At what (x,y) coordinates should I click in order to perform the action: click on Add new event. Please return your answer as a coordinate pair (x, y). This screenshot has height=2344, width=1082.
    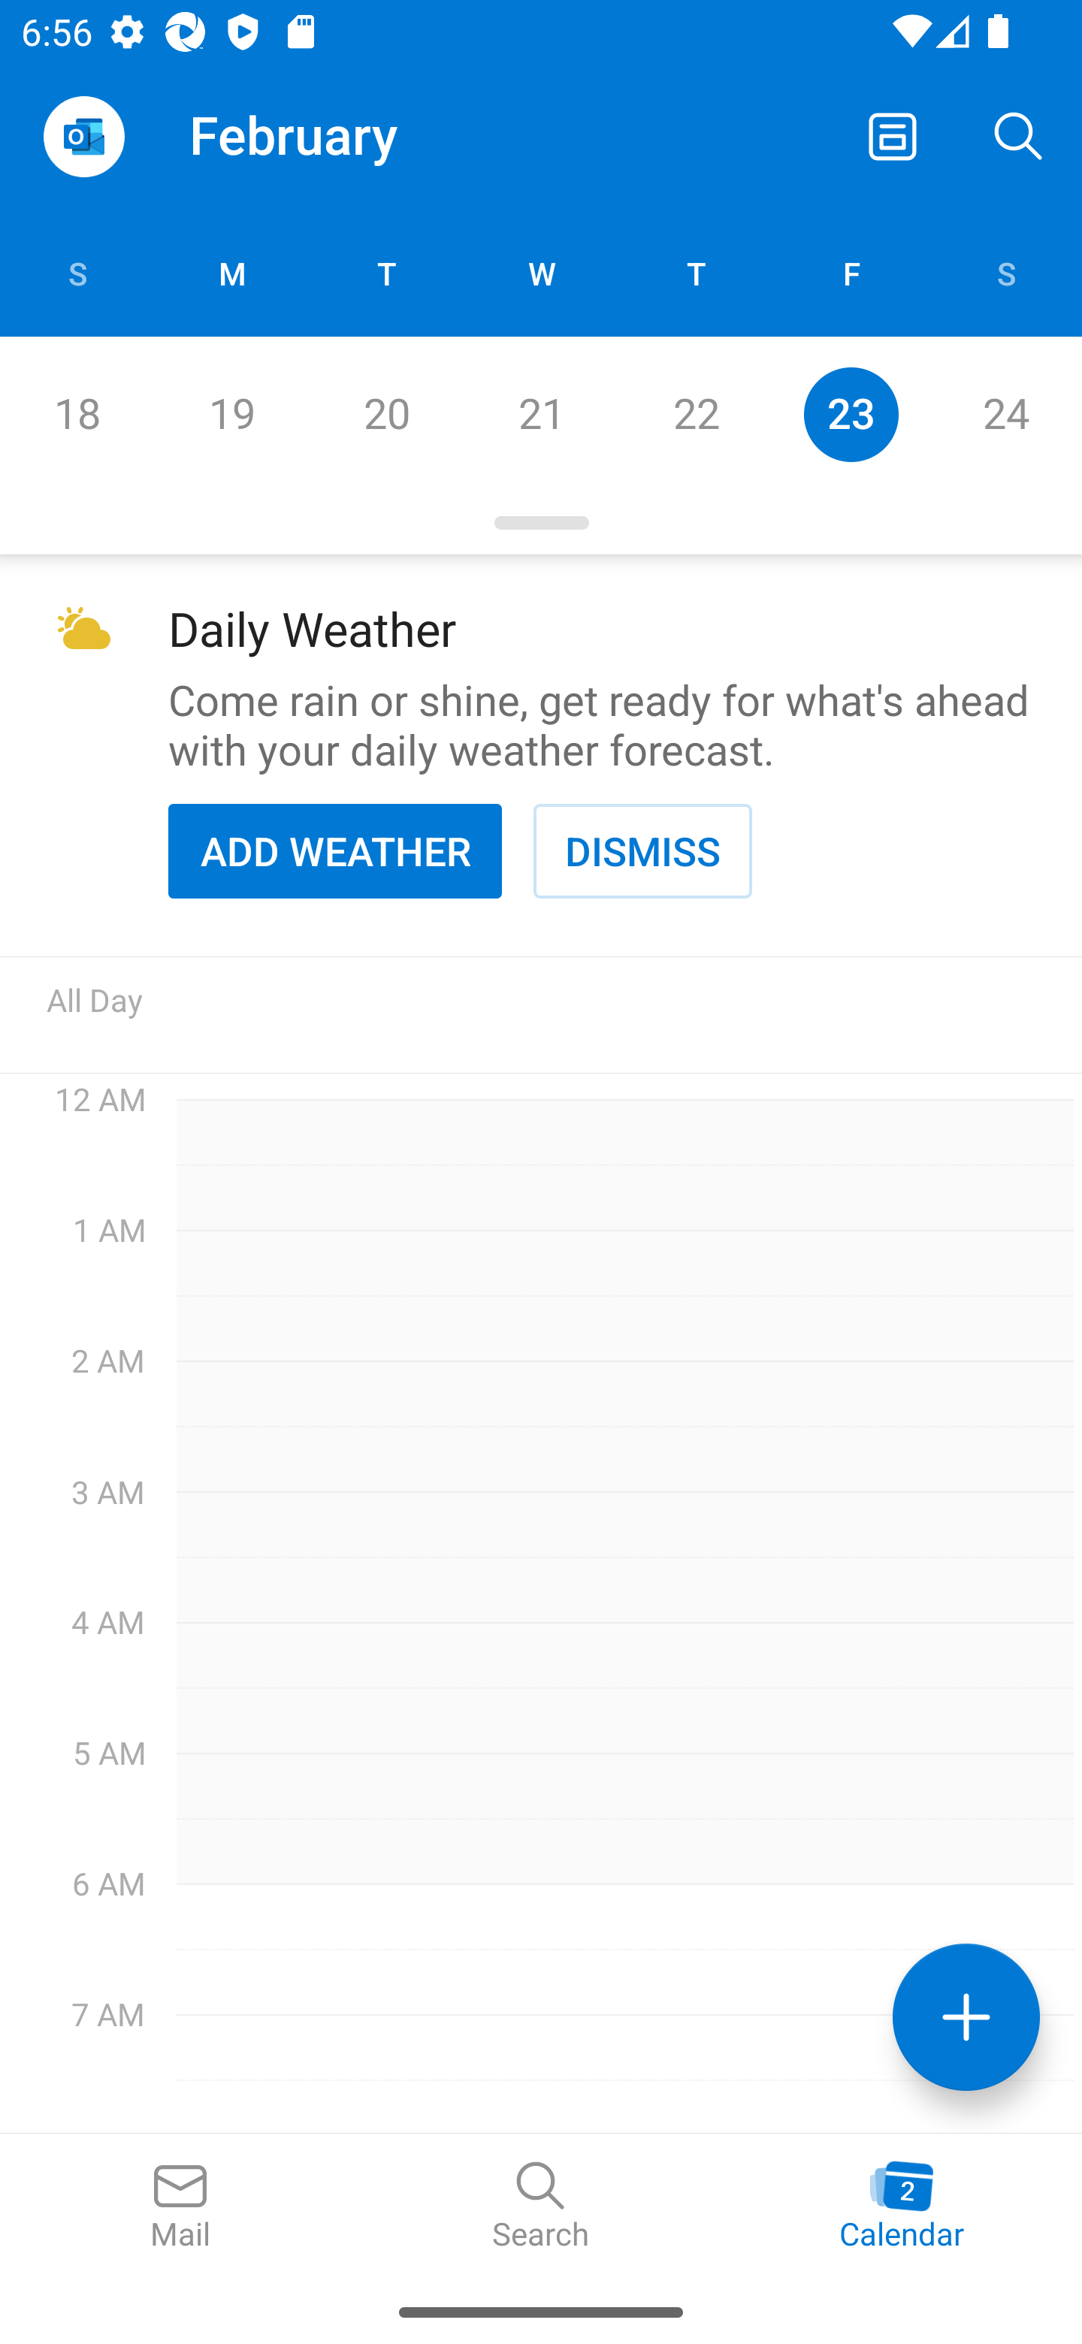
    Looking at the image, I should click on (966, 2016).